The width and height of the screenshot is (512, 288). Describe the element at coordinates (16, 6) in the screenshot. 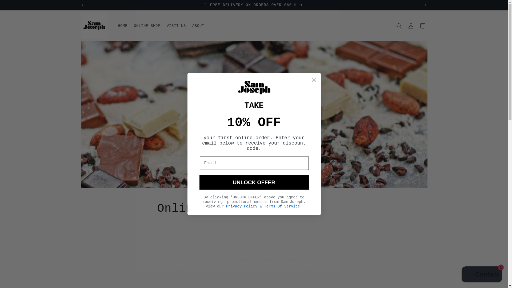

I see `Skip to content` at that location.